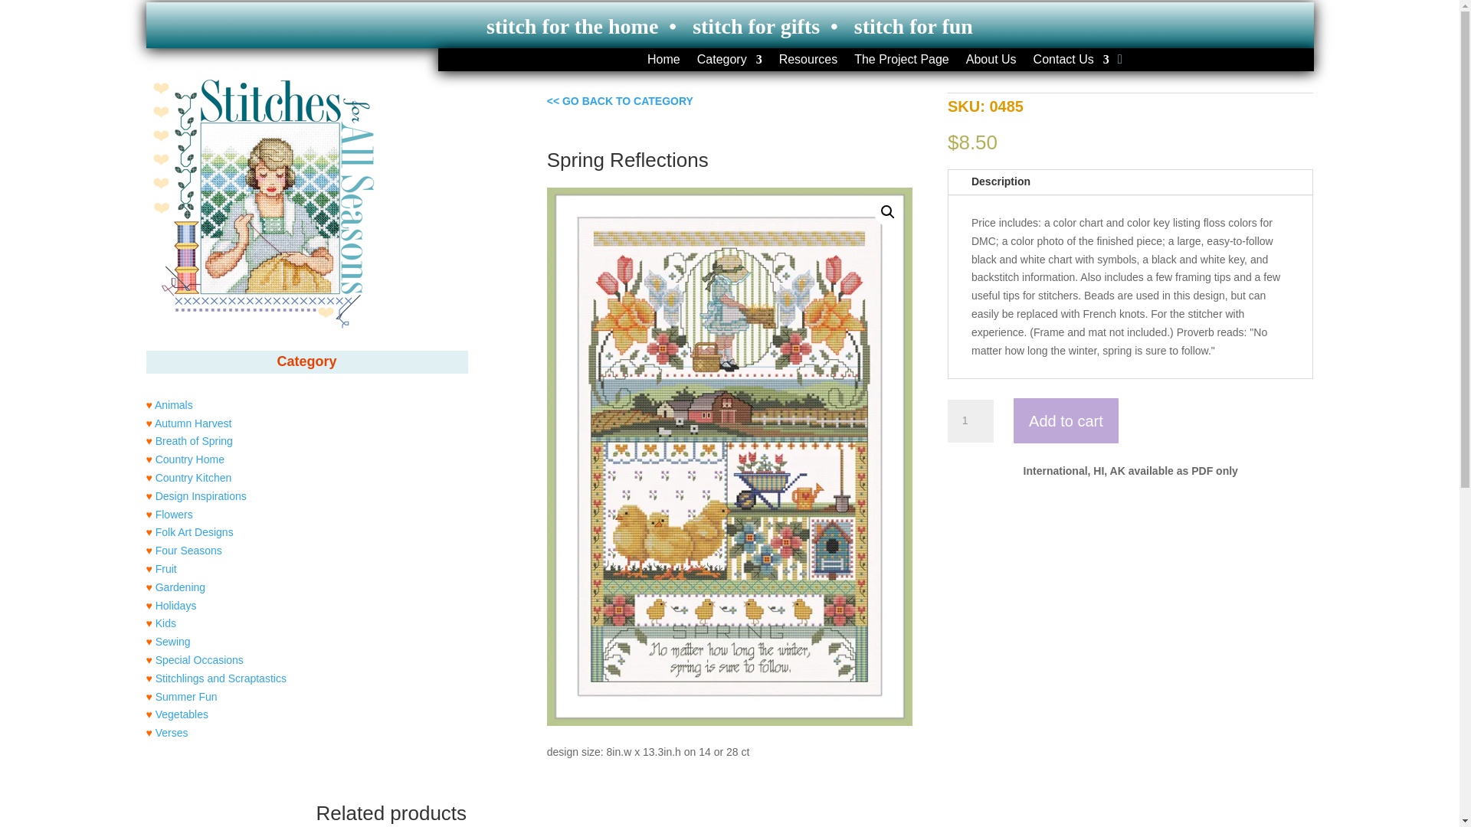 Image resolution: width=1471 pixels, height=827 pixels. I want to click on Resources, so click(808, 63).